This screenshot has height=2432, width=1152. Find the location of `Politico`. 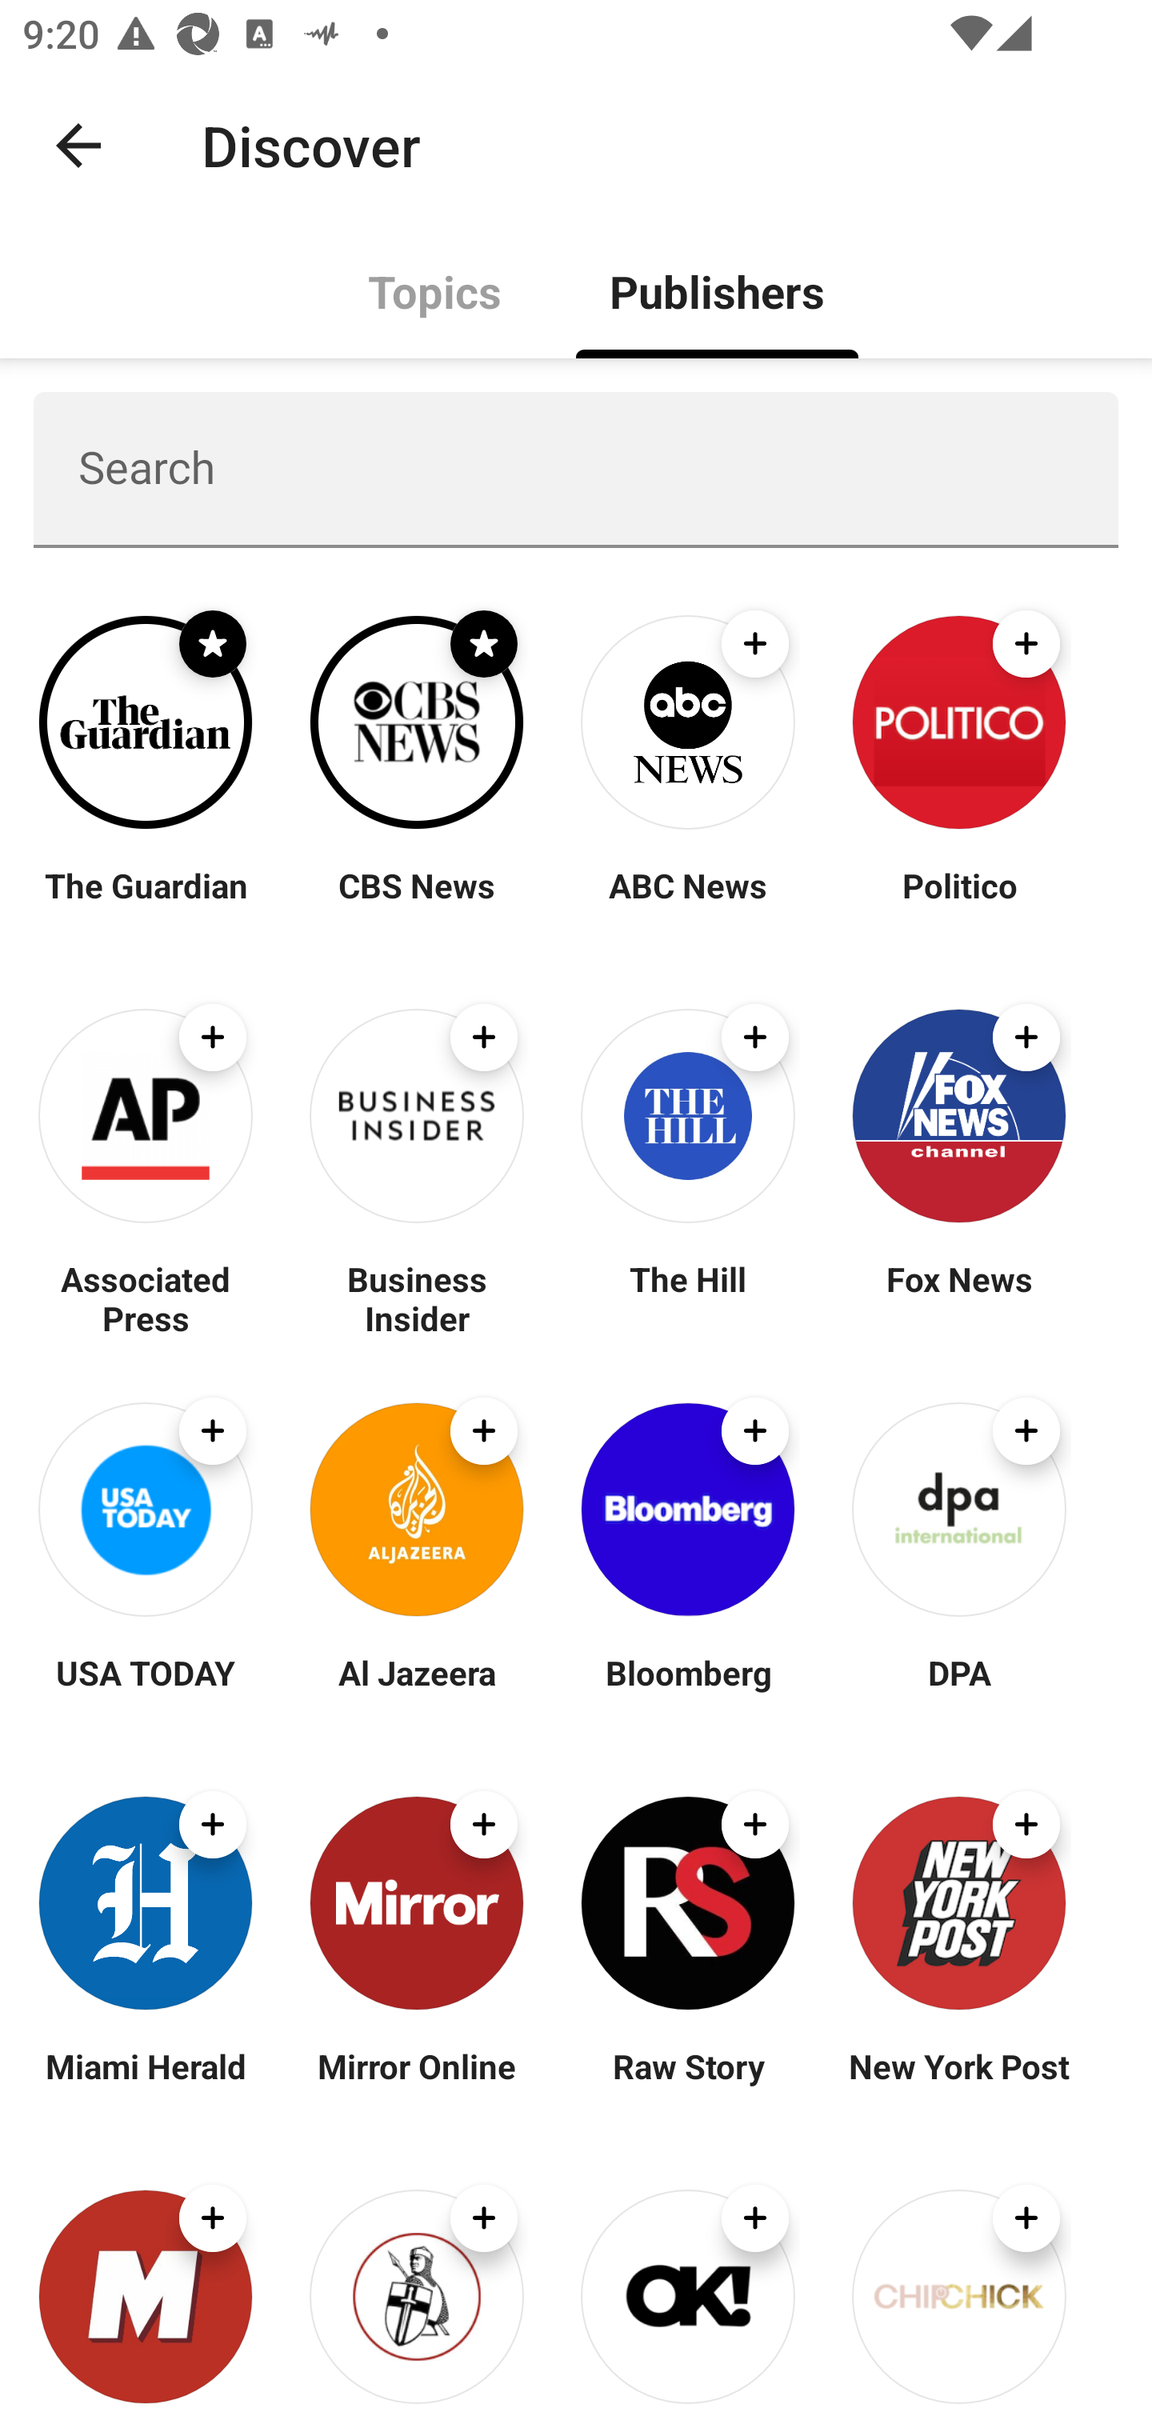

Politico is located at coordinates (958, 904).